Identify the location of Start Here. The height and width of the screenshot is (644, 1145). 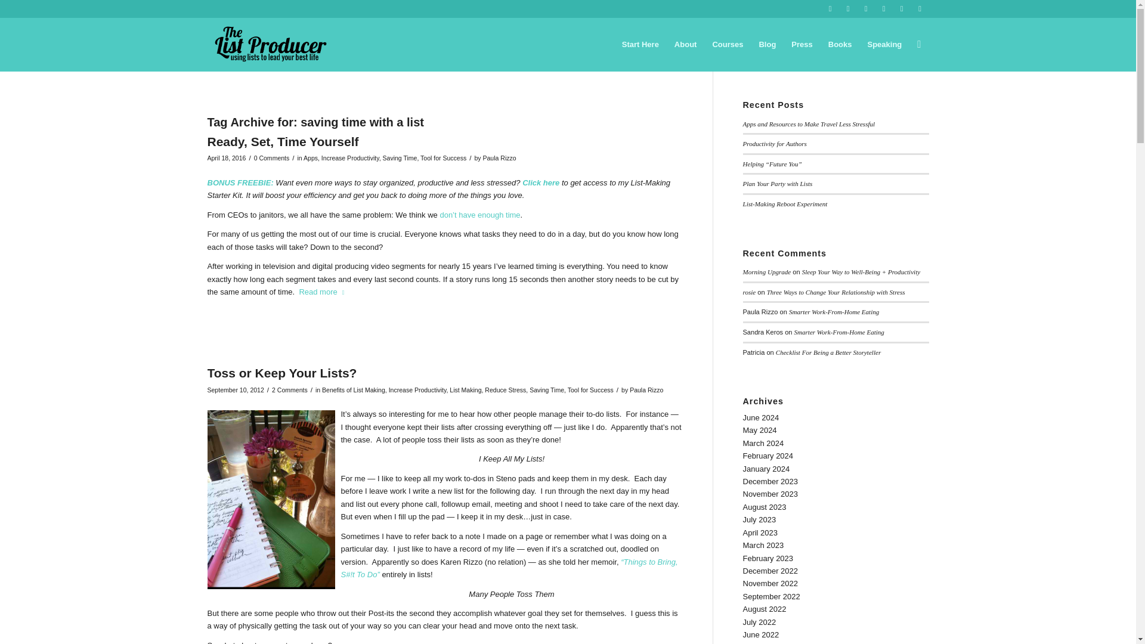
(640, 44).